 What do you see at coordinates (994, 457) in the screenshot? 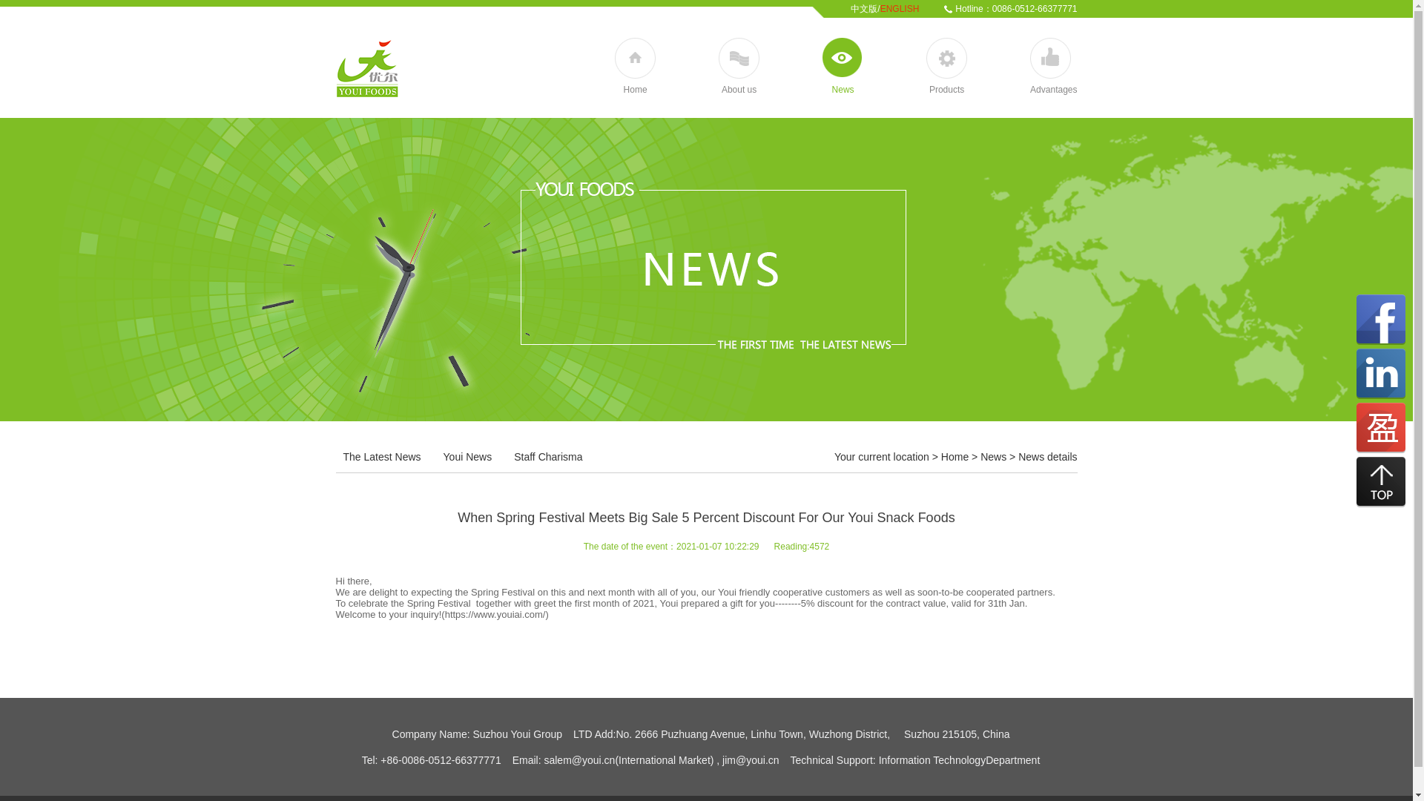
I see `News` at bounding box center [994, 457].